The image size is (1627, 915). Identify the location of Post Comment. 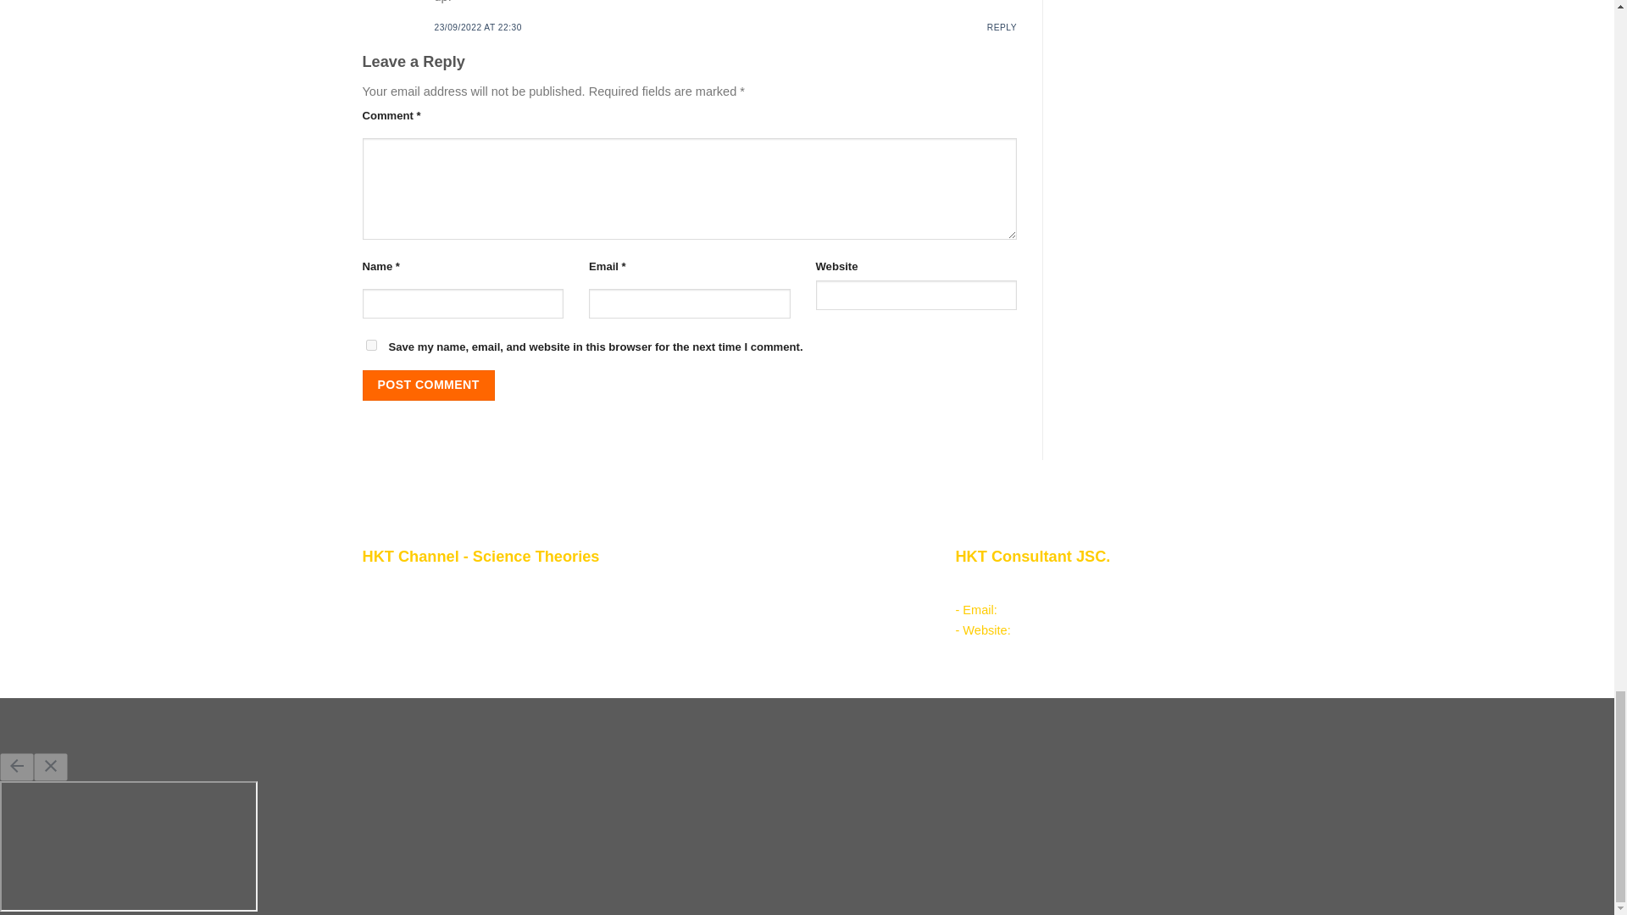
(429, 385).